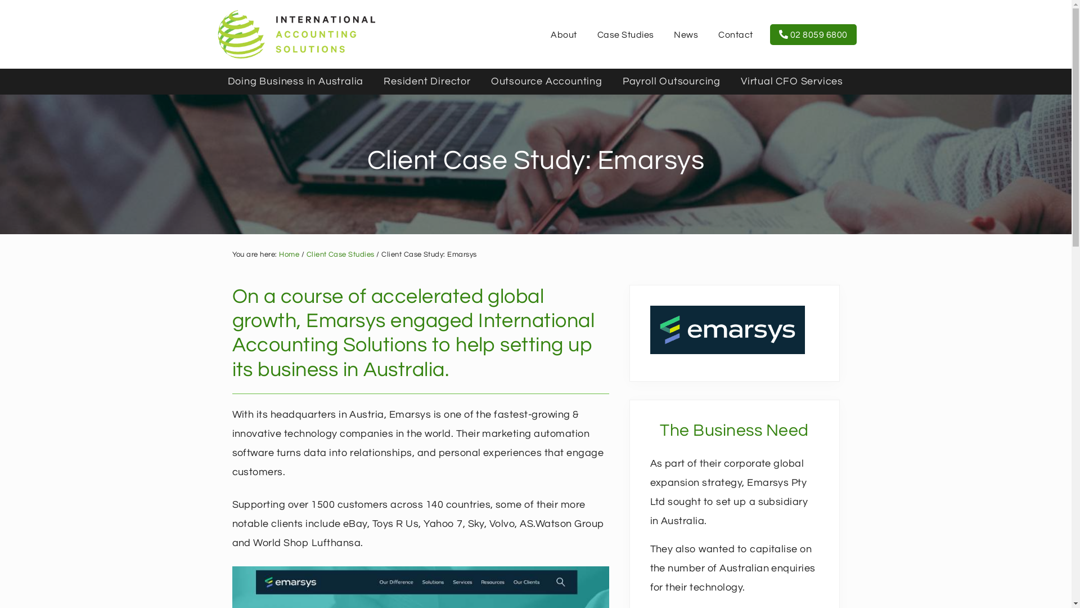 This screenshot has width=1080, height=608. I want to click on Outsource Accounting, so click(547, 82).